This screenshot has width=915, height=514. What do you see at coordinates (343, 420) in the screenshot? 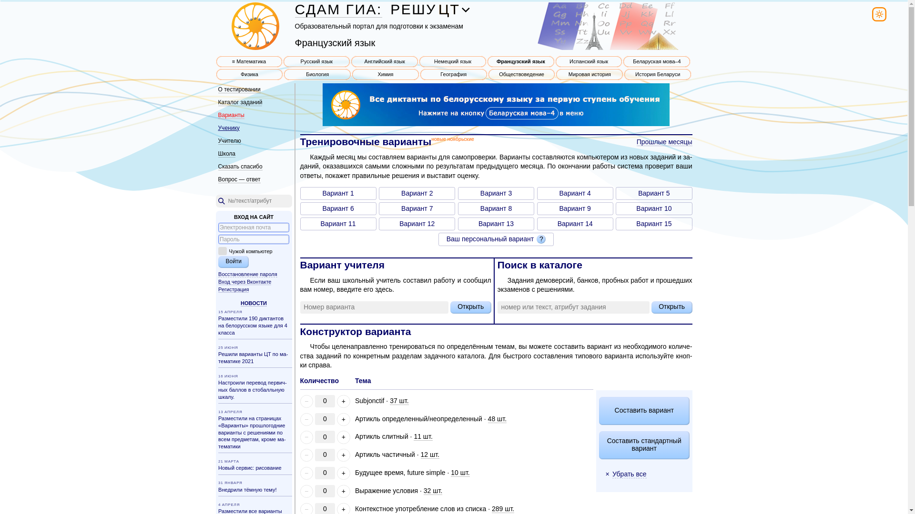
I see `+` at bounding box center [343, 420].